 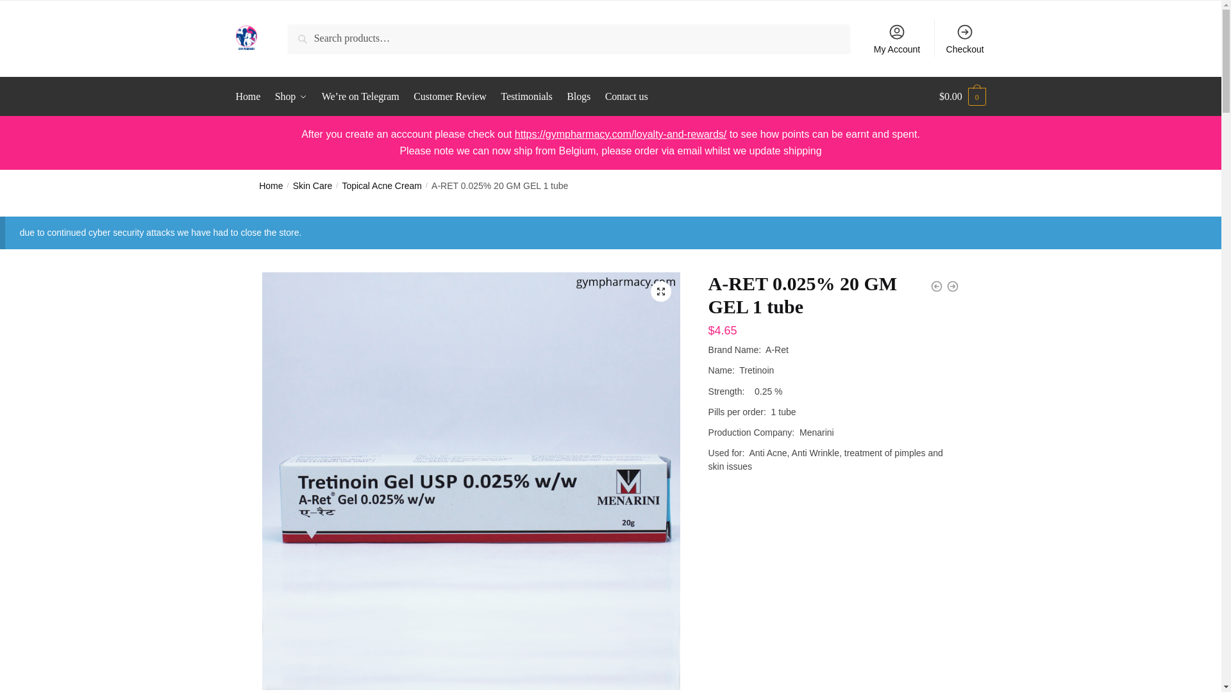 What do you see at coordinates (897, 38) in the screenshot?
I see `My Account` at bounding box center [897, 38].